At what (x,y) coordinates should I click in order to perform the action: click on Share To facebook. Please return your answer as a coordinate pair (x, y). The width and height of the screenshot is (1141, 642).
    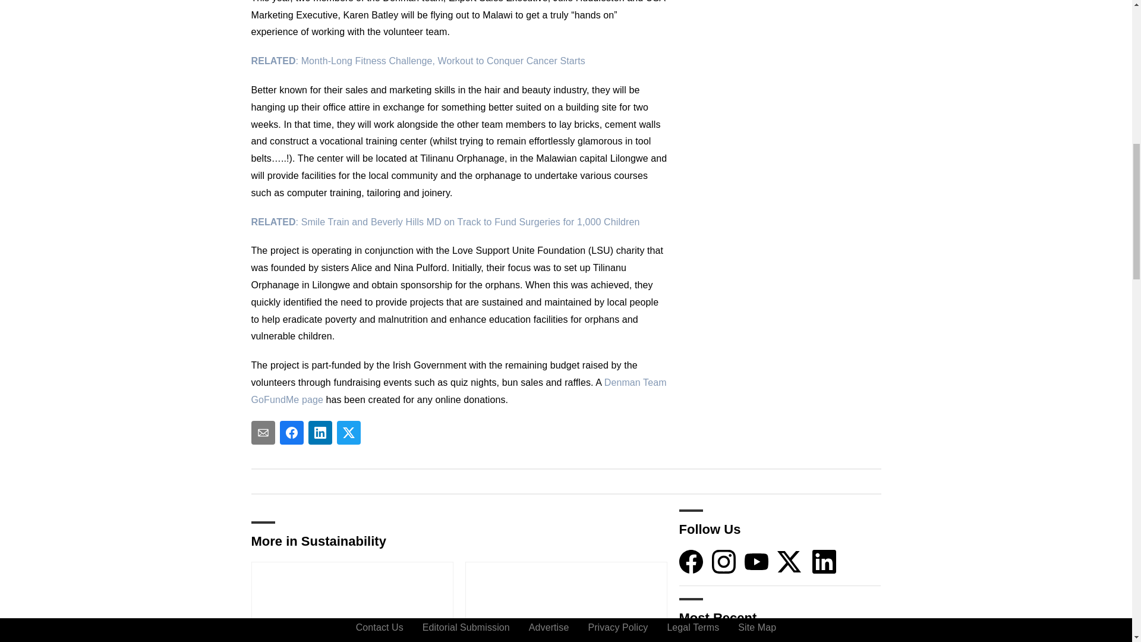
    Looking at the image, I should click on (291, 433).